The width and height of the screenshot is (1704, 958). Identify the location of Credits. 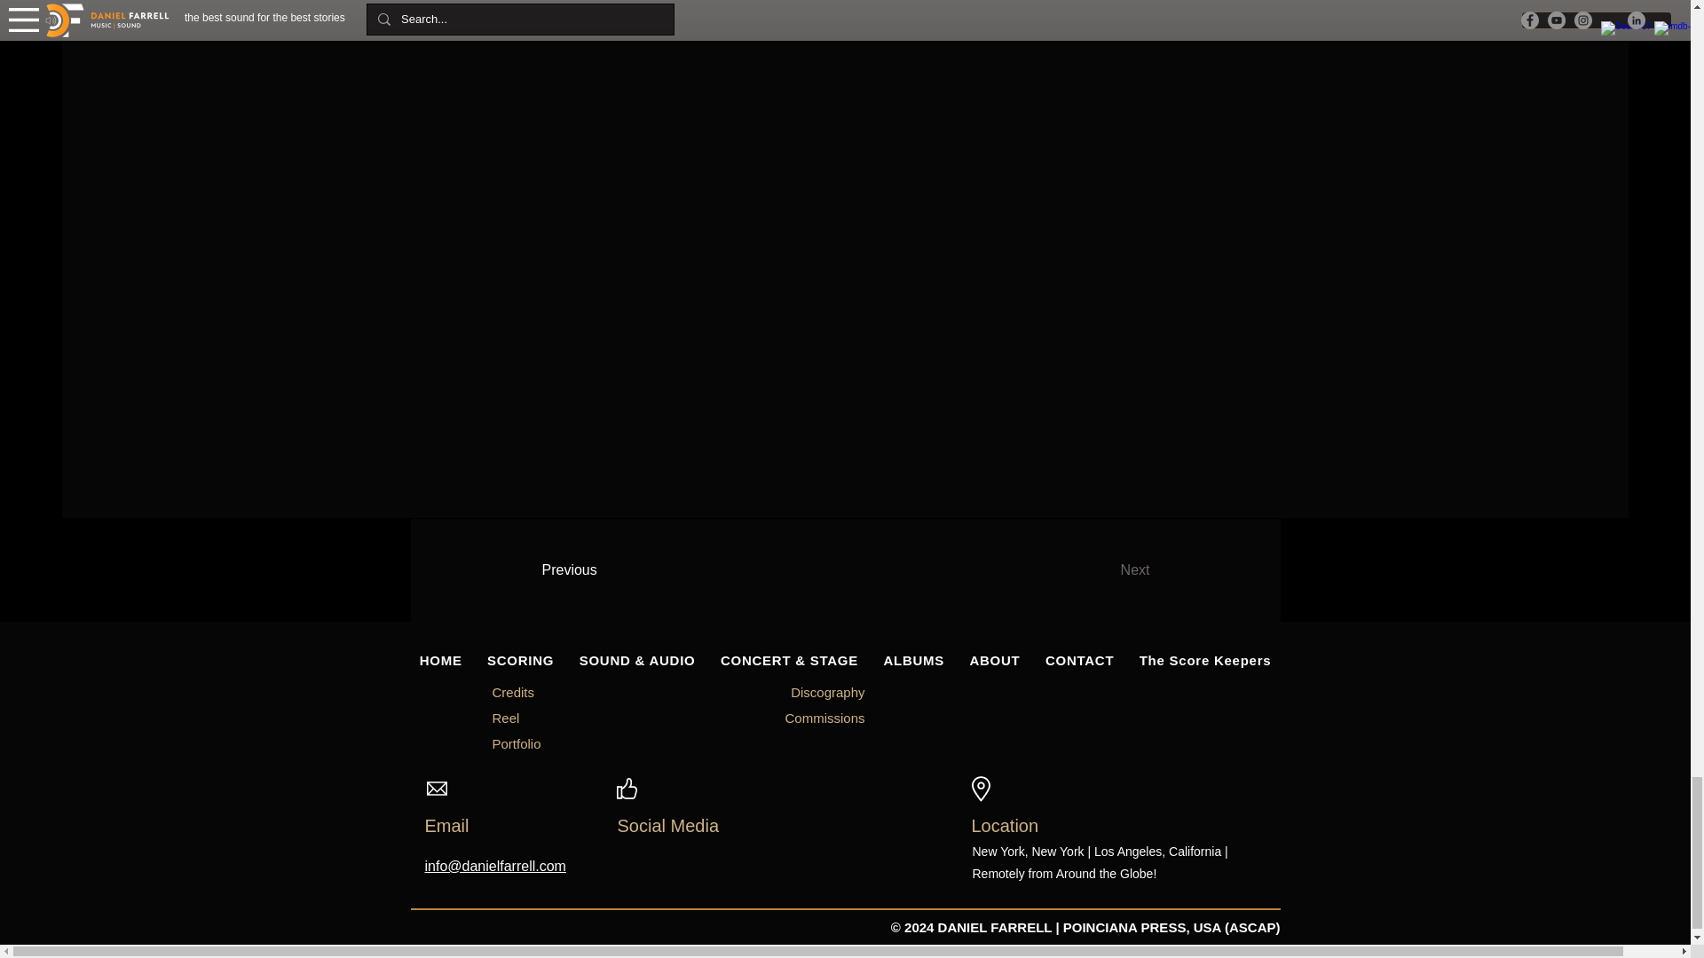
(513, 692).